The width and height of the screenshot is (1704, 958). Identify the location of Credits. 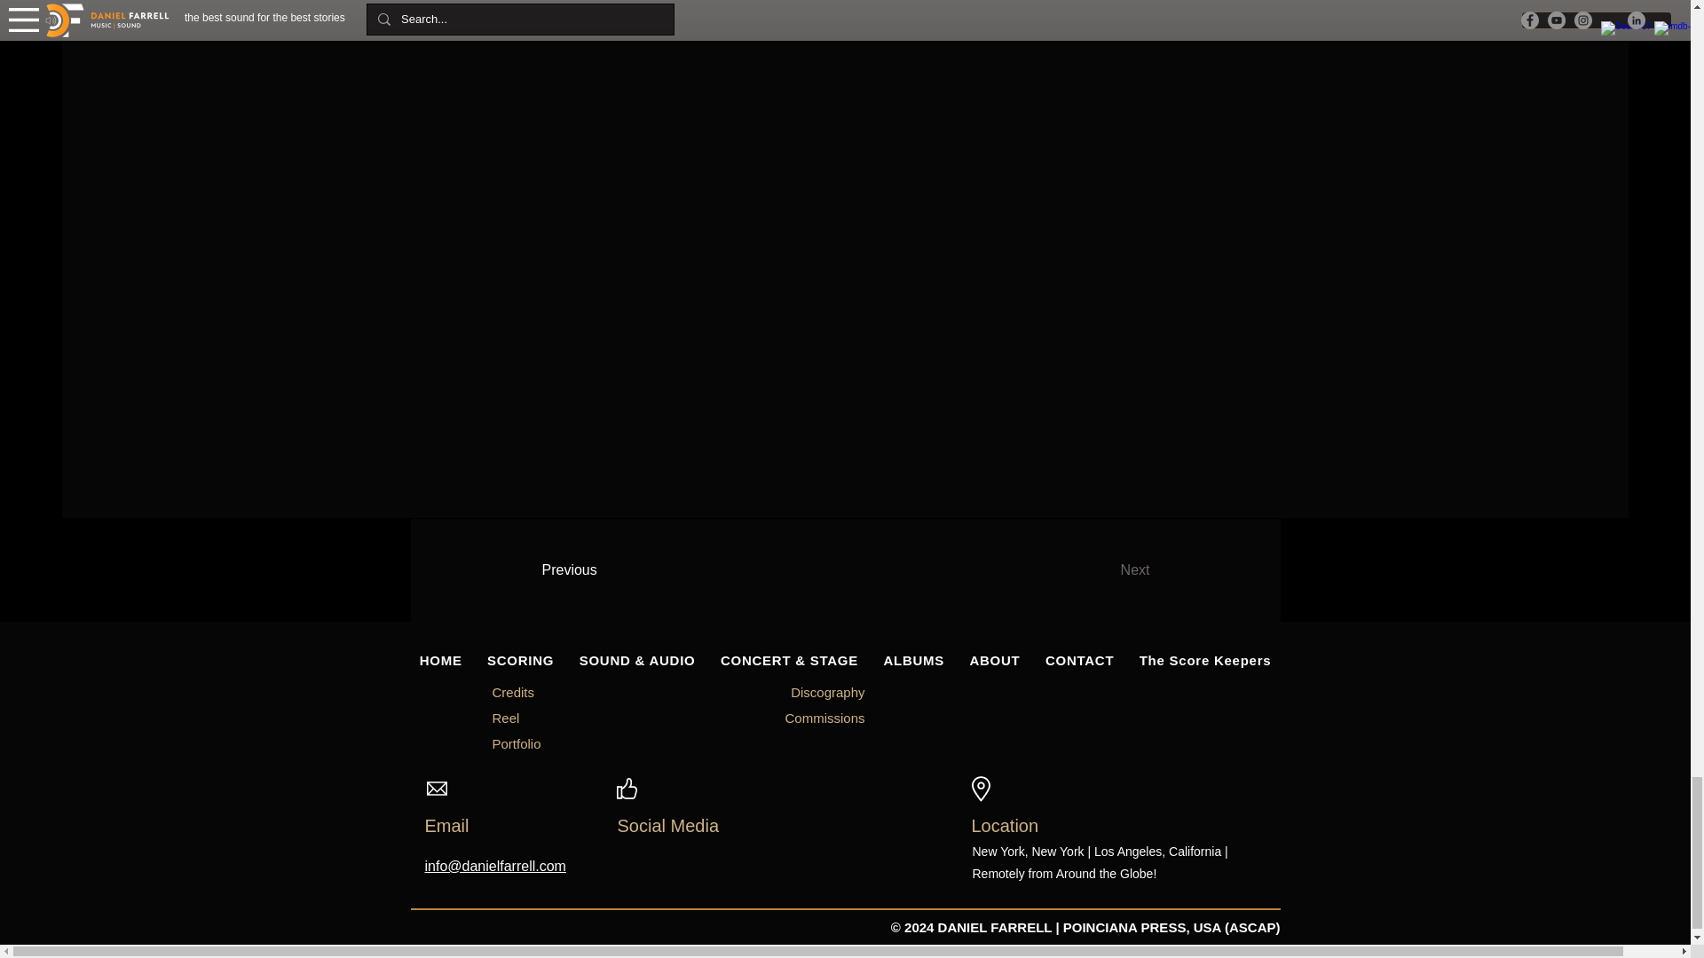
(513, 692).